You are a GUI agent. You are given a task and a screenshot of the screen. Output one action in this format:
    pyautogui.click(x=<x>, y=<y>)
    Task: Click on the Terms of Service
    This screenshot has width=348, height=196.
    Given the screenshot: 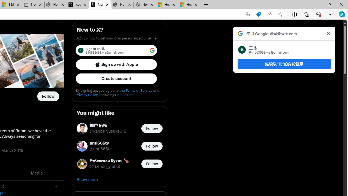 What is the action you would take?
    pyautogui.click(x=139, y=90)
    